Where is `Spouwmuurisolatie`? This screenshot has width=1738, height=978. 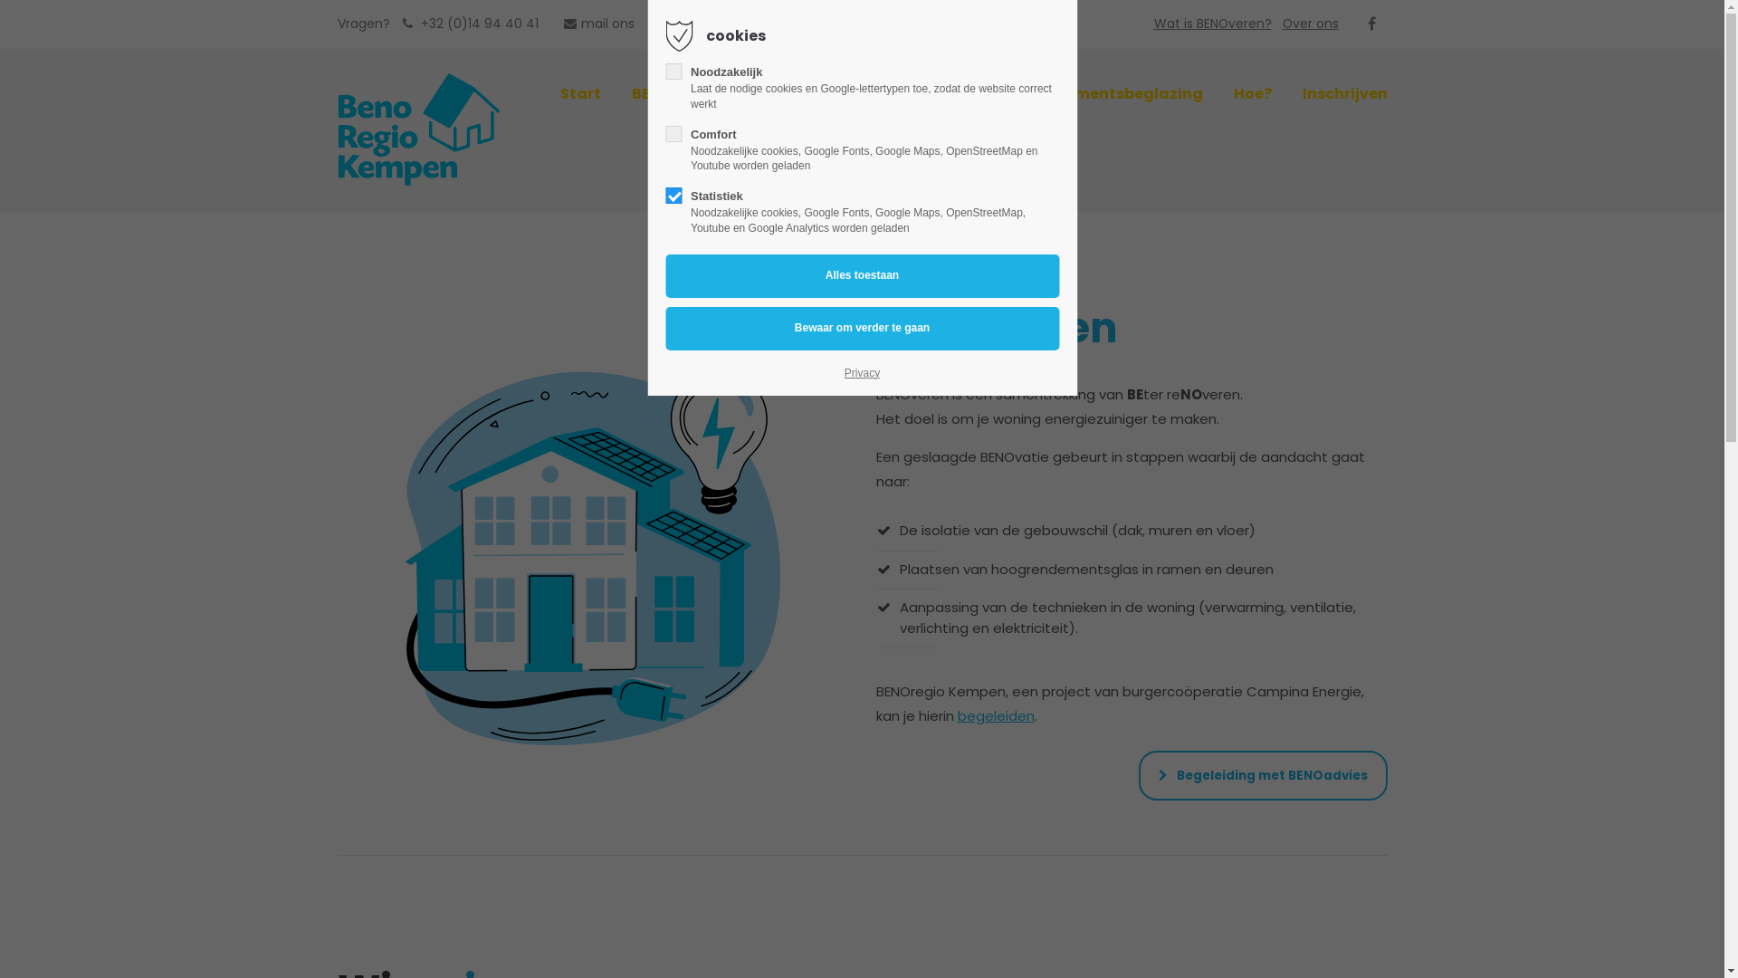
Spouwmuurisolatie is located at coordinates (880, 94).